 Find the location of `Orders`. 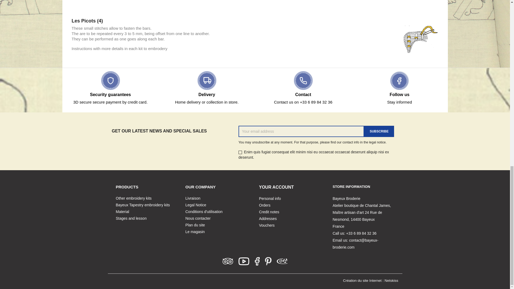

Orders is located at coordinates (265, 205).